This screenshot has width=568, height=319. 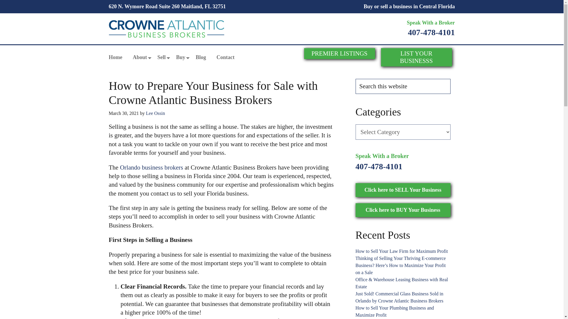 What do you see at coordinates (403, 210) in the screenshot?
I see `Click here to BUY Your Business` at bounding box center [403, 210].